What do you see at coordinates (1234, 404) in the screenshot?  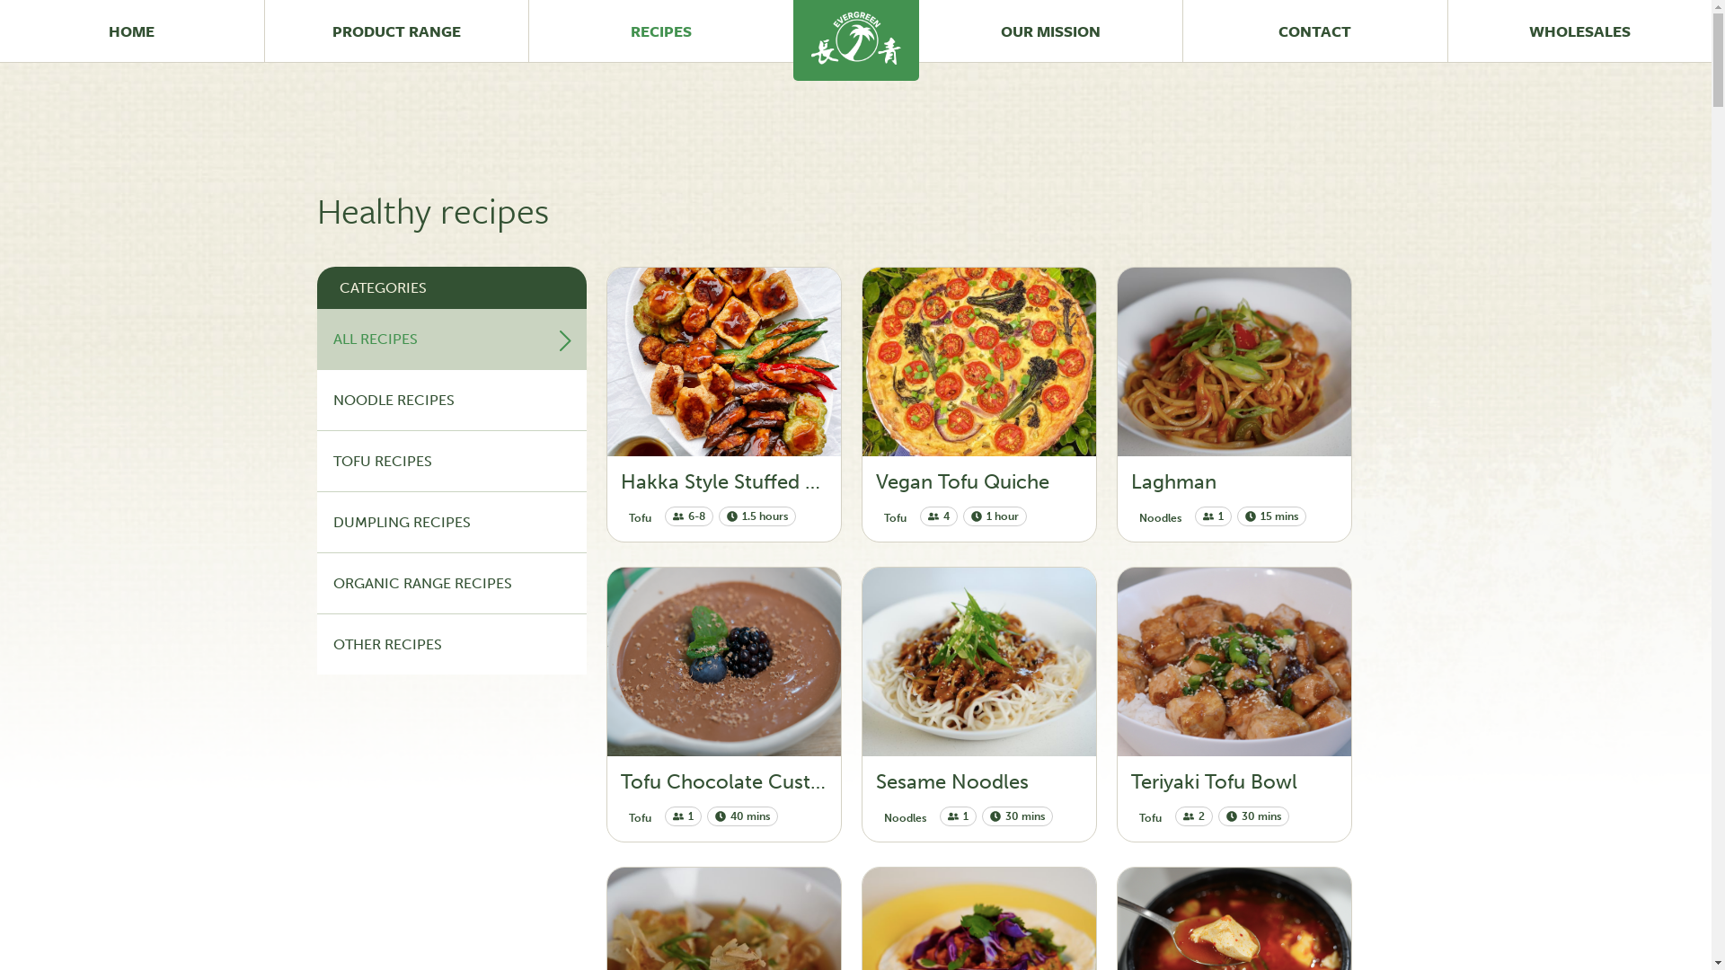 I see `Laghman
Noodles
1
15 mins` at bounding box center [1234, 404].